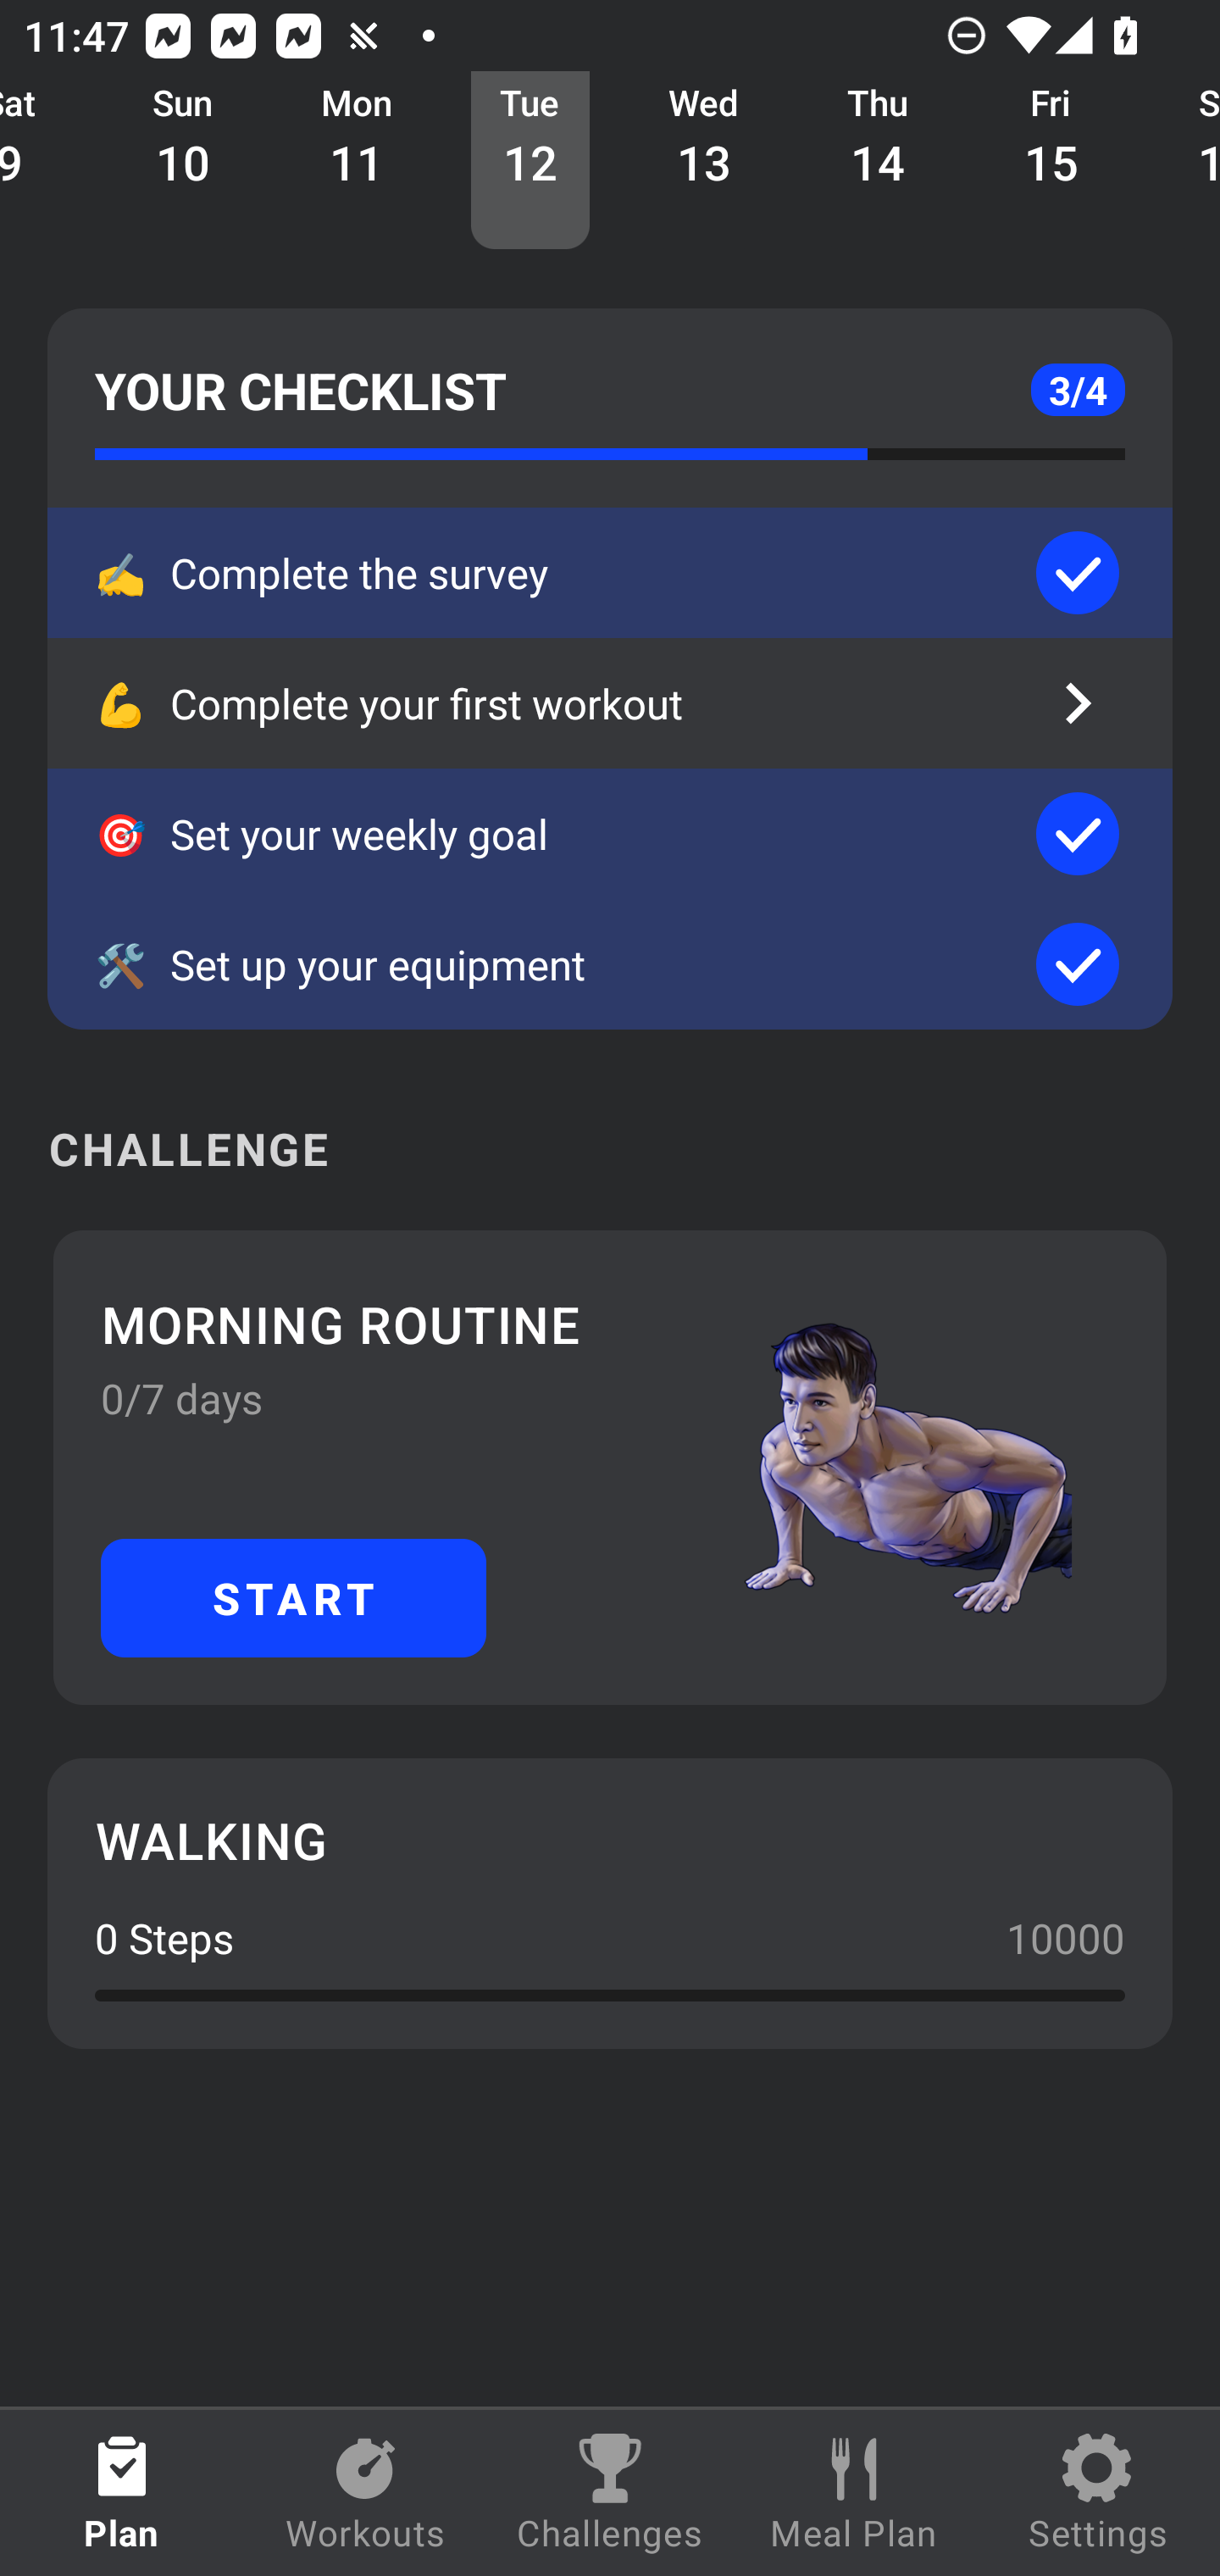  What do you see at coordinates (704, 161) in the screenshot?
I see `Wed 13` at bounding box center [704, 161].